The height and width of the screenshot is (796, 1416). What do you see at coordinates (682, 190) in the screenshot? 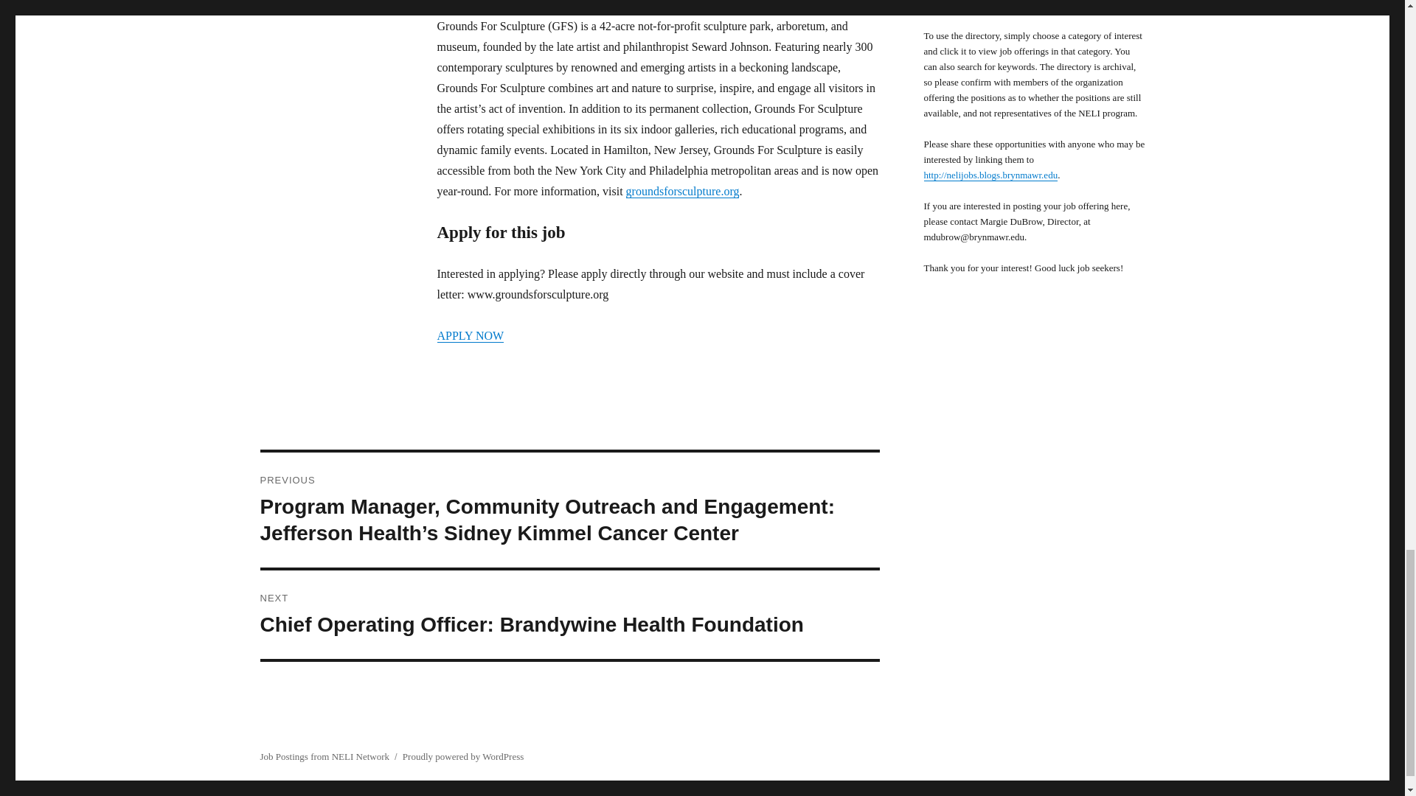
I see `groundsforsculpture.org` at bounding box center [682, 190].